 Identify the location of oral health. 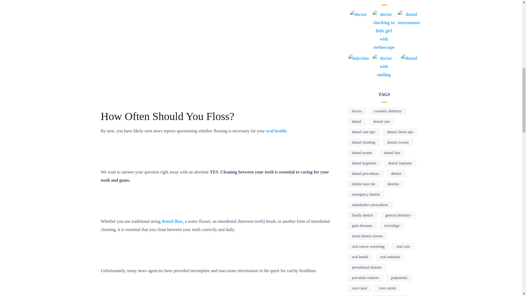
(276, 131).